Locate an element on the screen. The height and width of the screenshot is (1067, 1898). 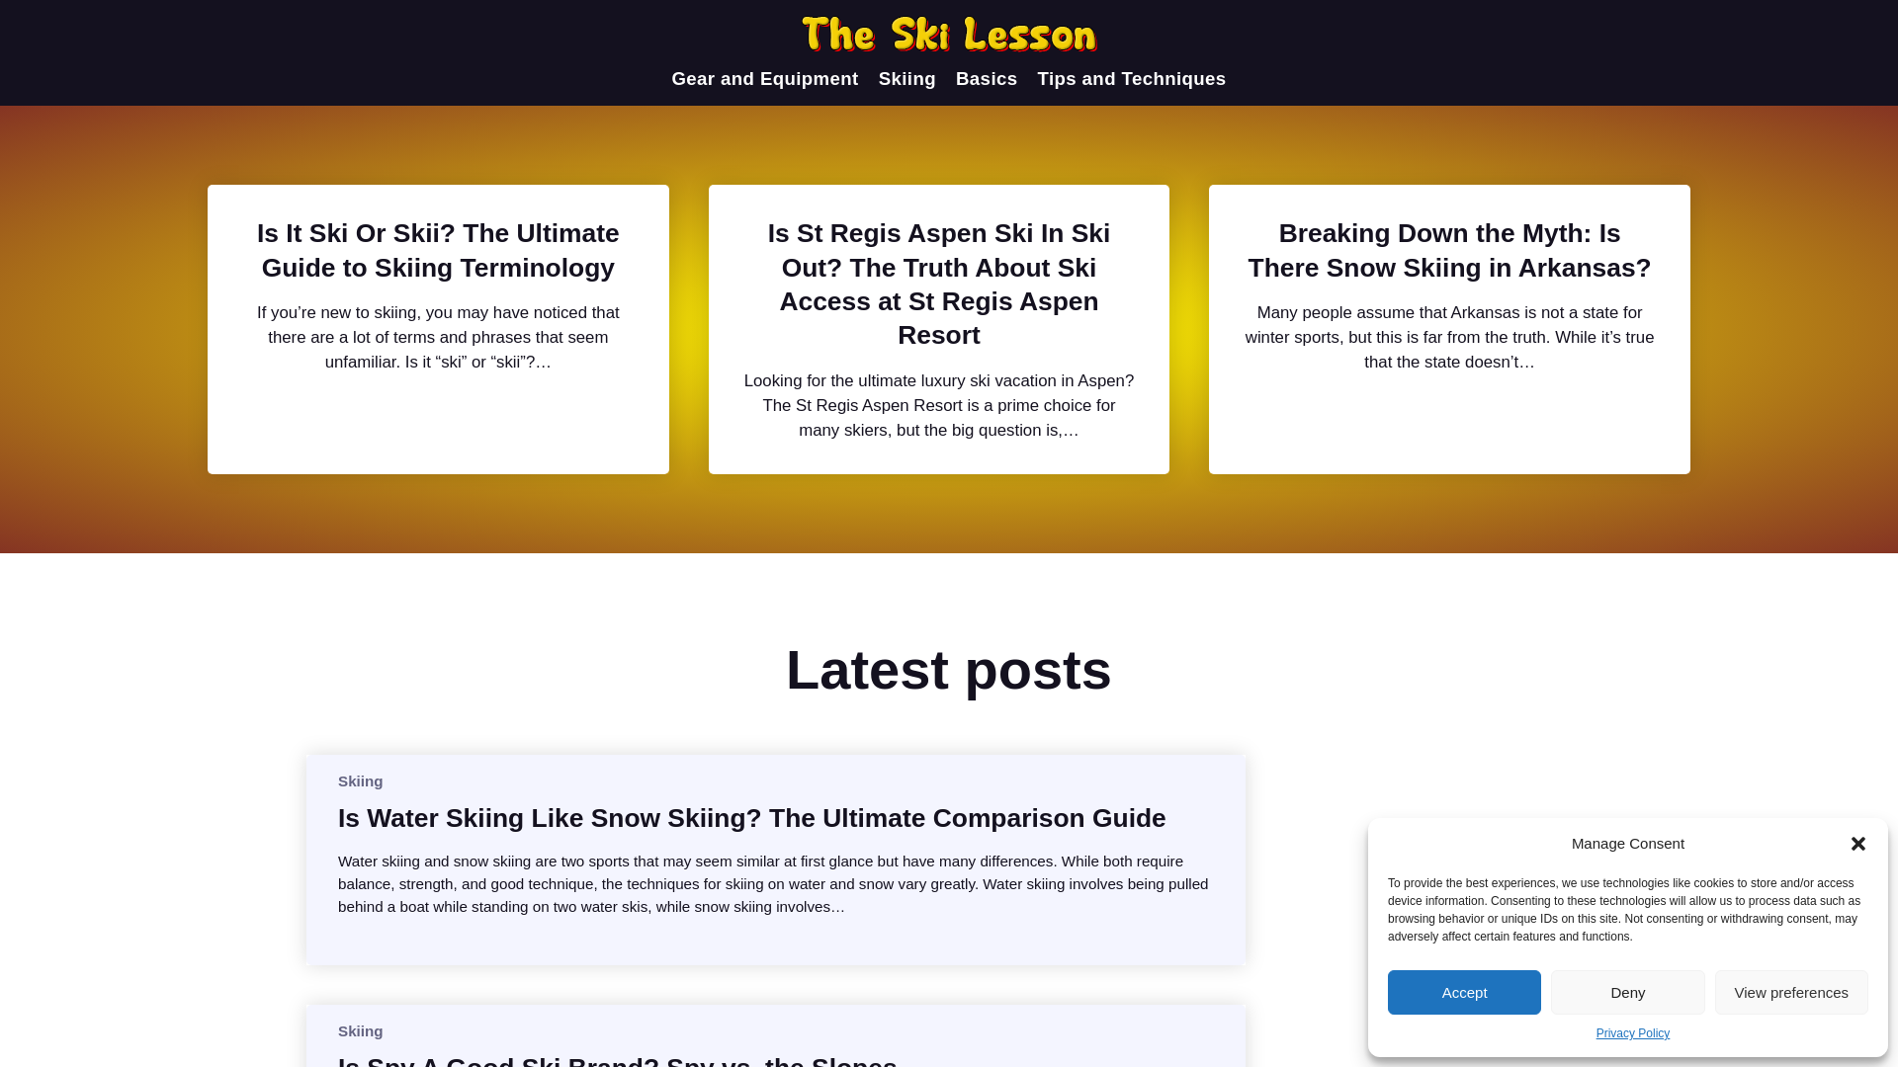
Breaking Down the Myth: Is There Snow Skiing in Arkansas? is located at coordinates (1449, 251).